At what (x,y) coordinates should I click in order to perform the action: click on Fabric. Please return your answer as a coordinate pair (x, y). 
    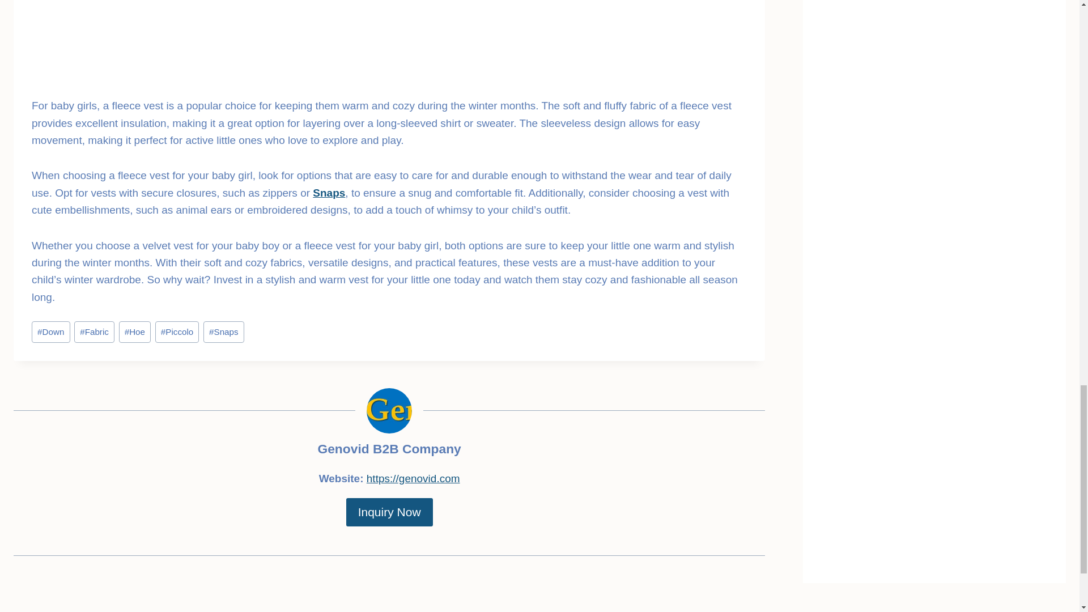
    Looking at the image, I should click on (94, 332).